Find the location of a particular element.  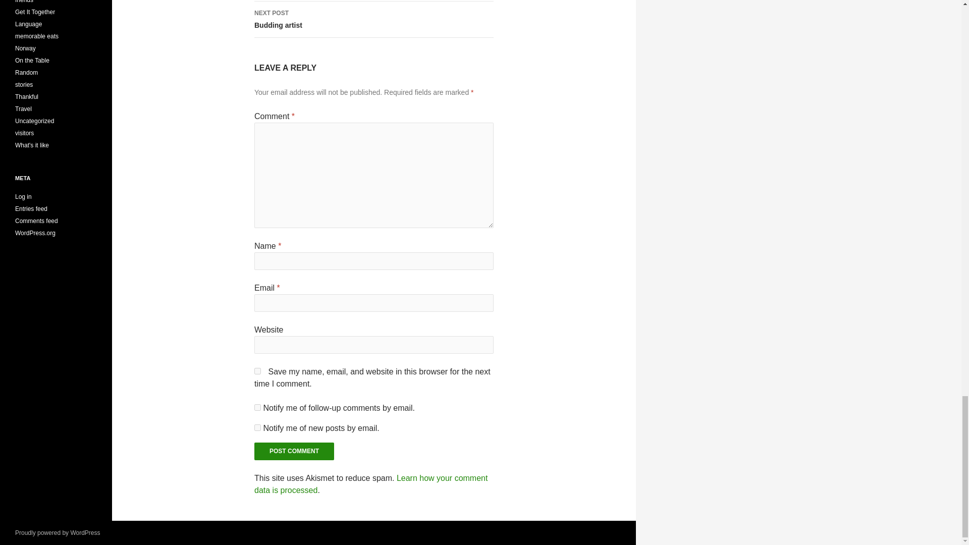

Post Comment is located at coordinates (294, 451).